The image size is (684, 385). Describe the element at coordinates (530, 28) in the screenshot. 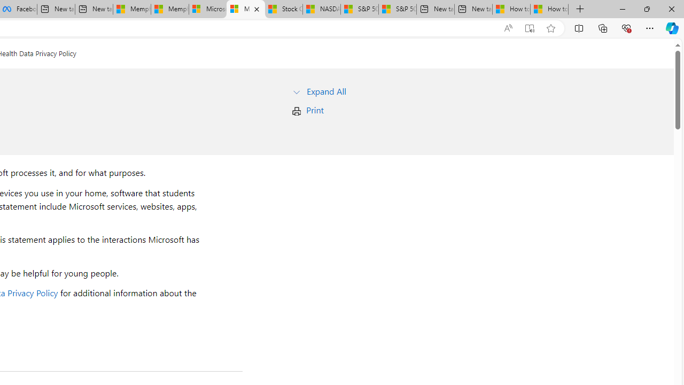

I see `Enter Immersive Reader (F9)` at that location.